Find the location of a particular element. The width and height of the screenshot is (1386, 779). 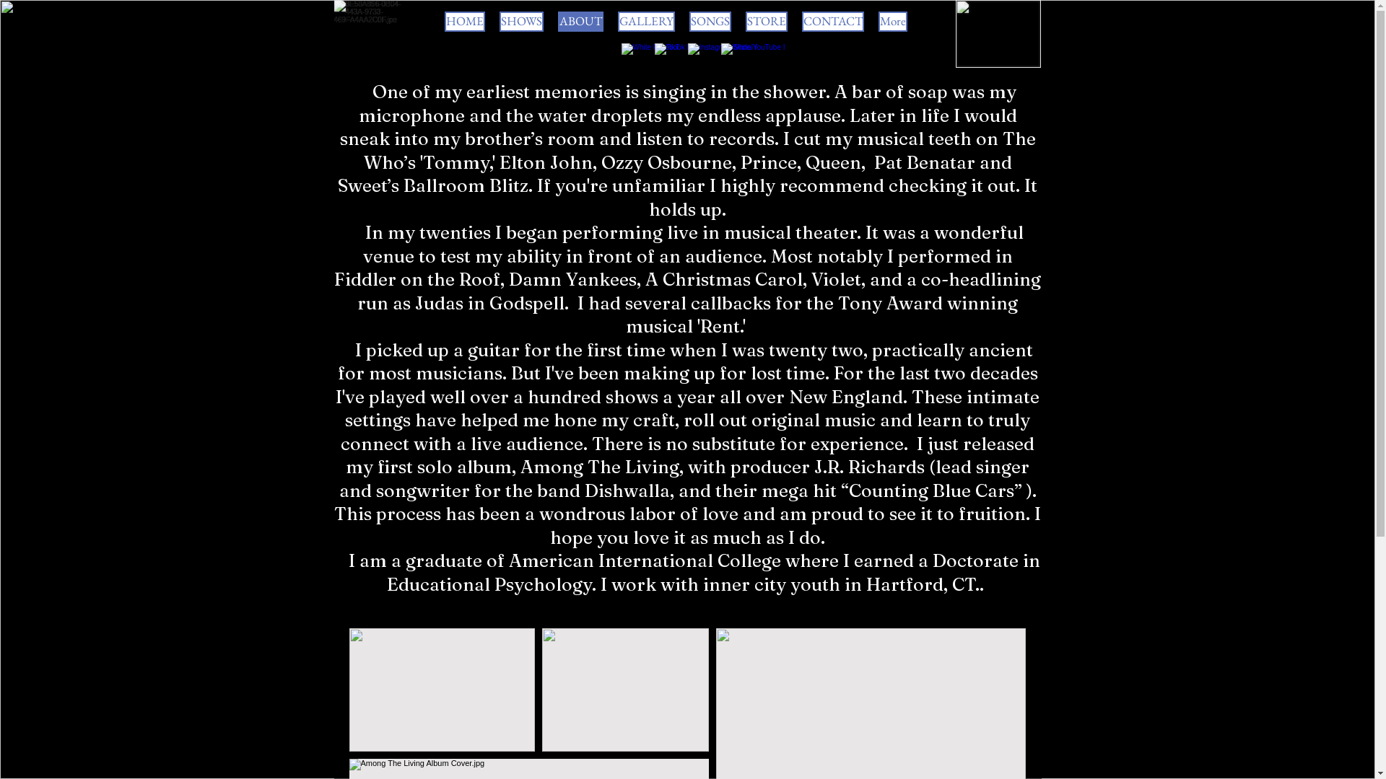

3E58A896-0B04-443A-9733-469FA4AA2C0F.jpeg is located at coordinates (998, 34).